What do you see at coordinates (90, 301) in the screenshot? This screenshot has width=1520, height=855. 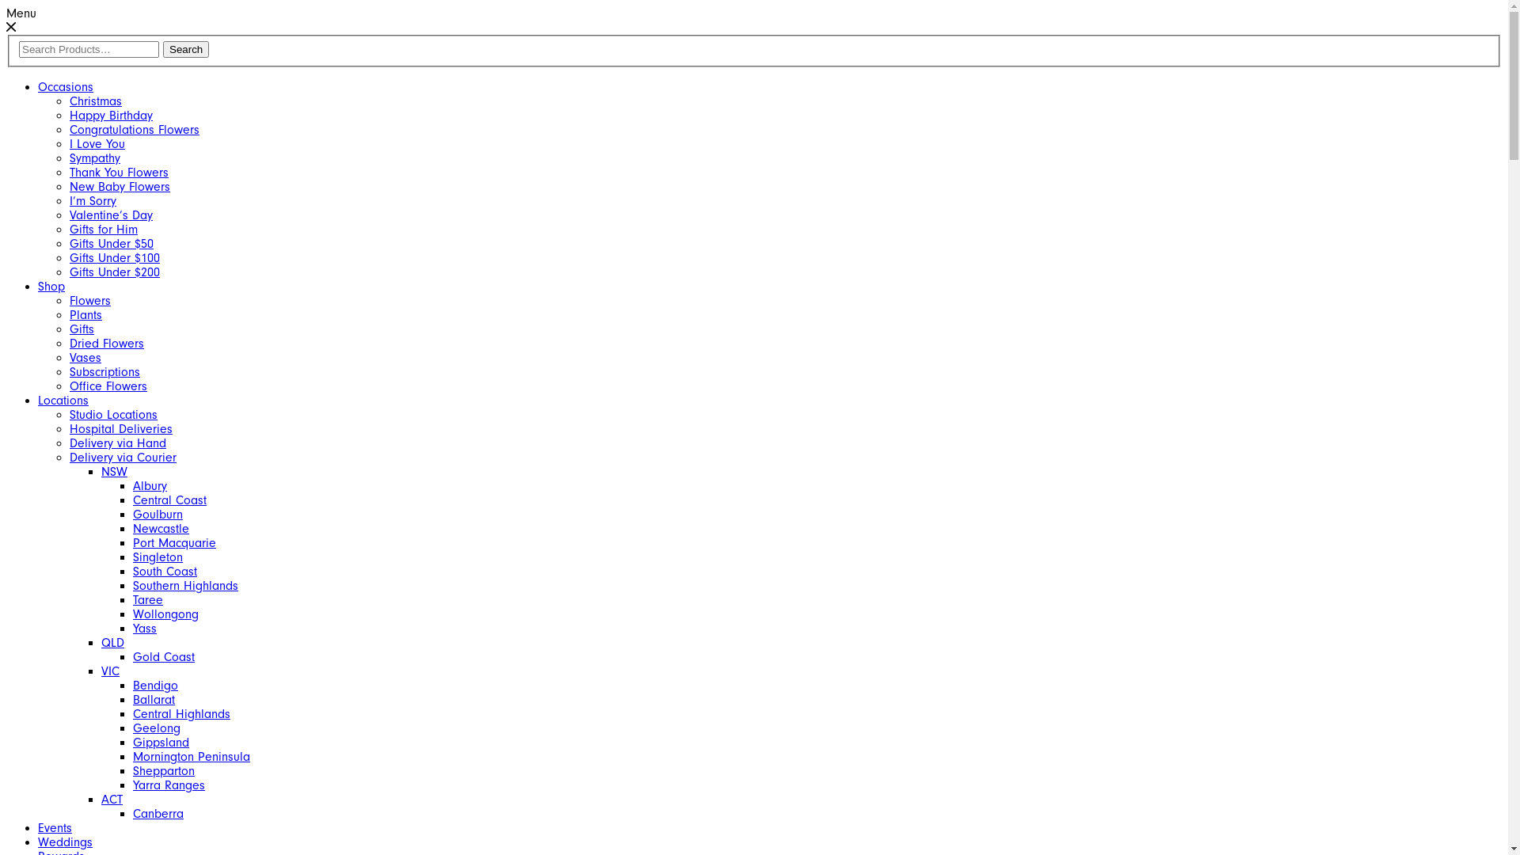 I see `Flowers` at bounding box center [90, 301].